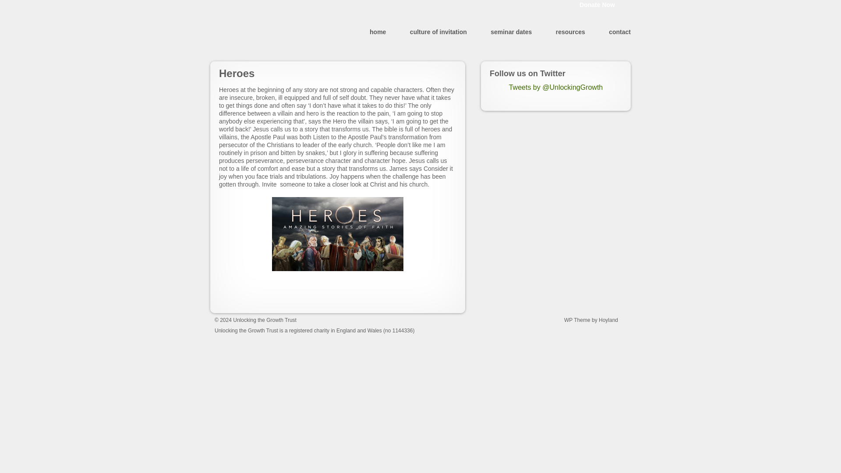 The width and height of the screenshot is (841, 473). Describe the element at coordinates (264, 32) in the screenshot. I see `Unlocking the Growth` at that location.